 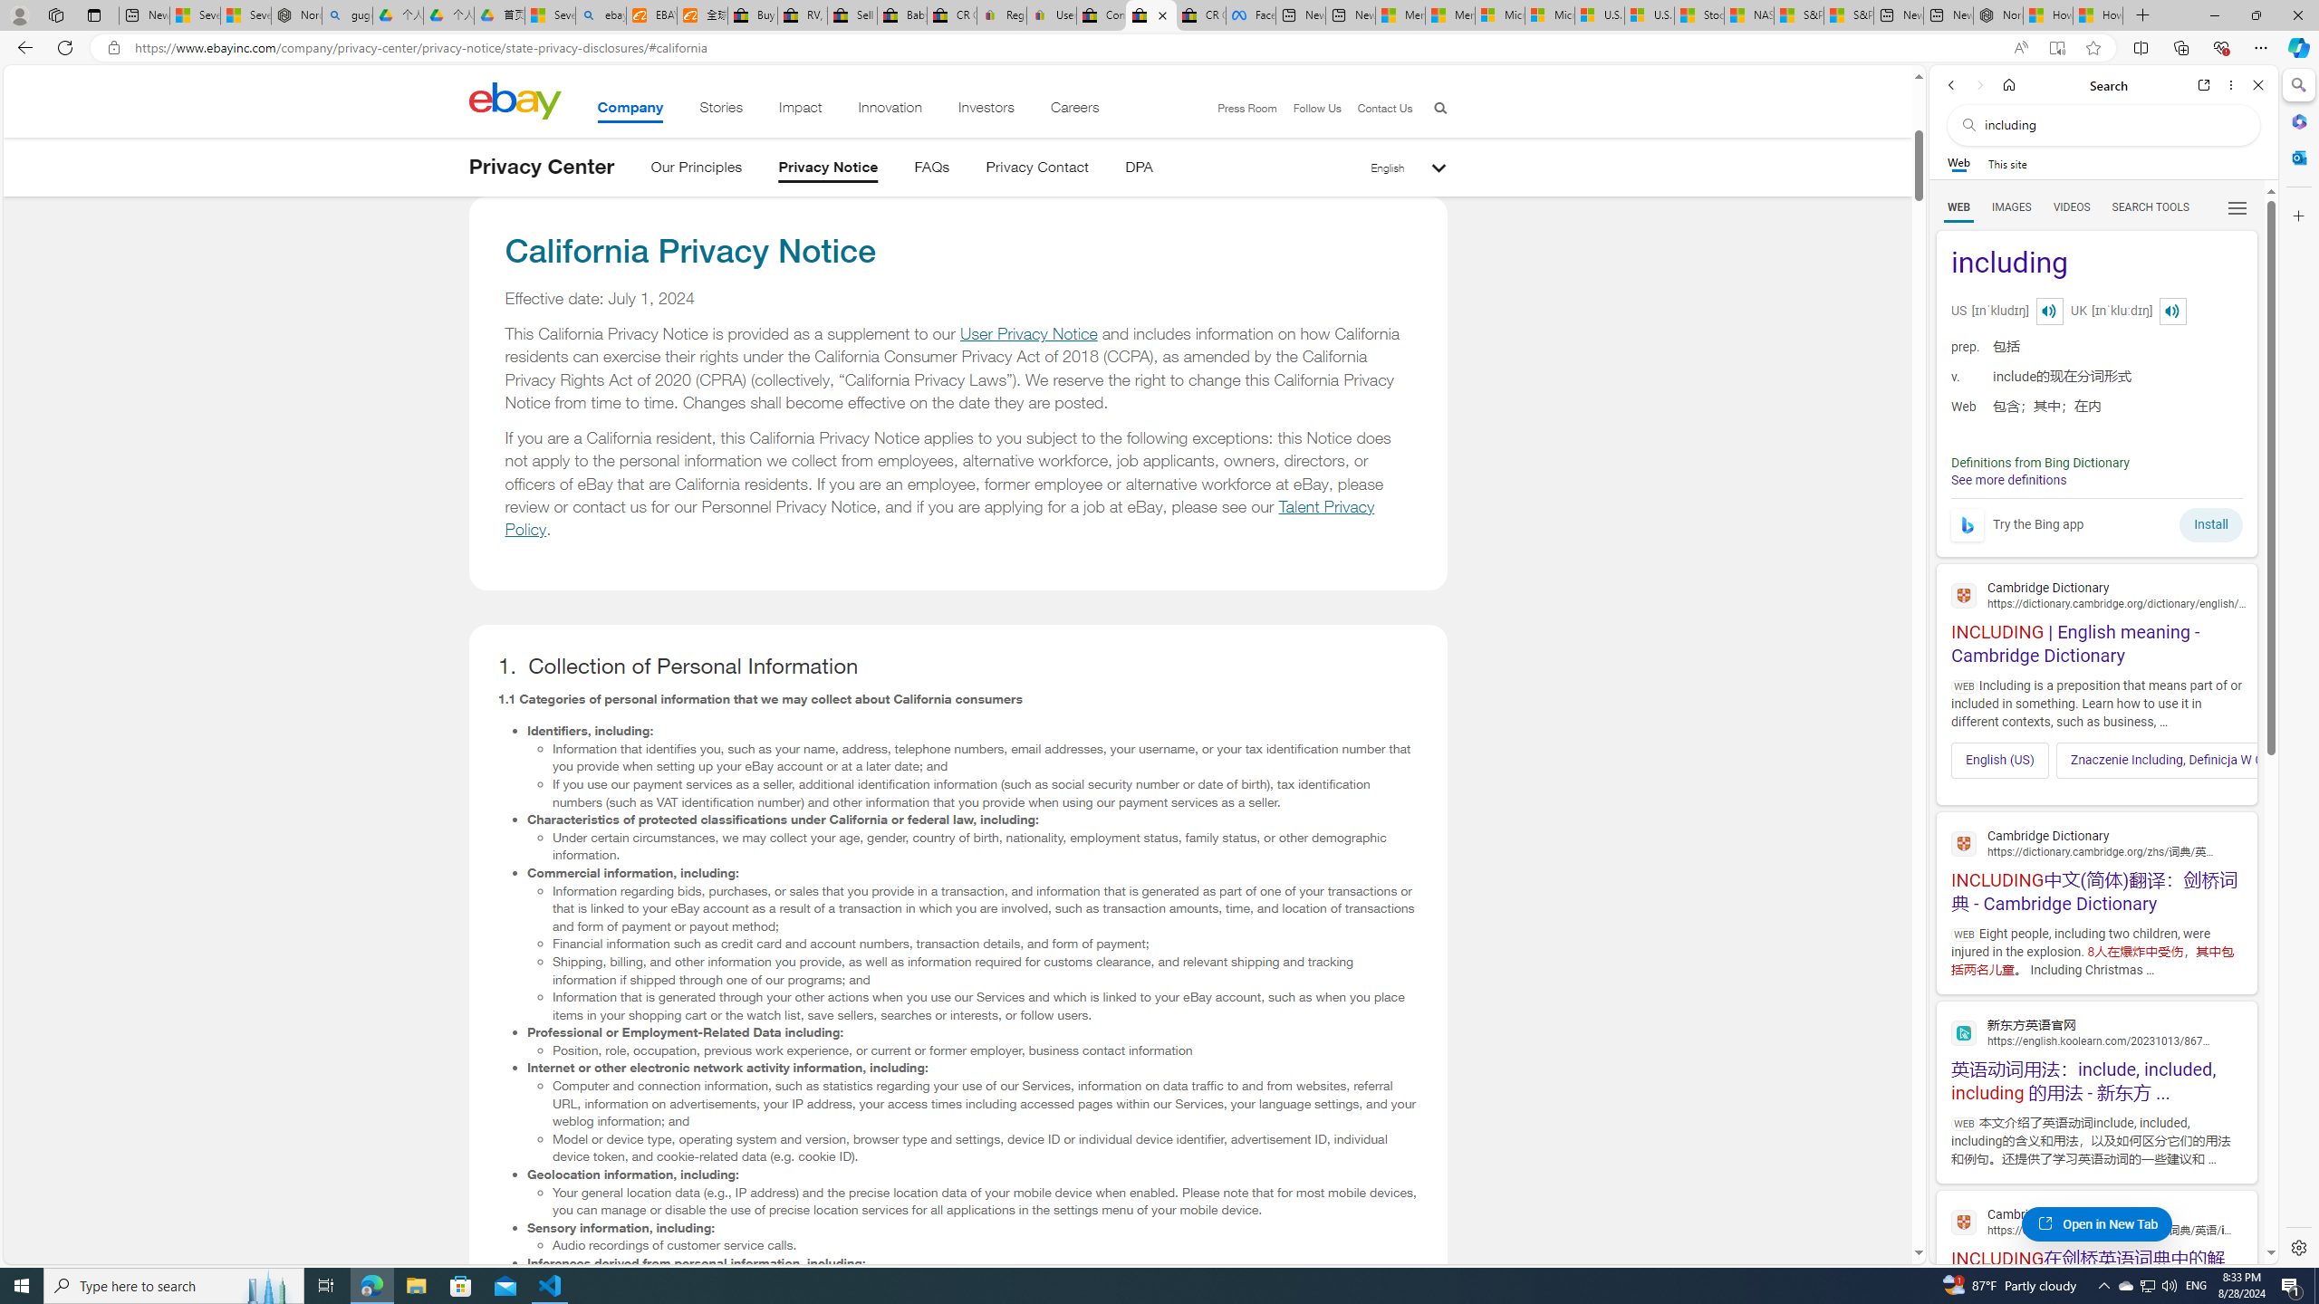 What do you see at coordinates (2000, 760) in the screenshot?
I see `English (US)` at bounding box center [2000, 760].